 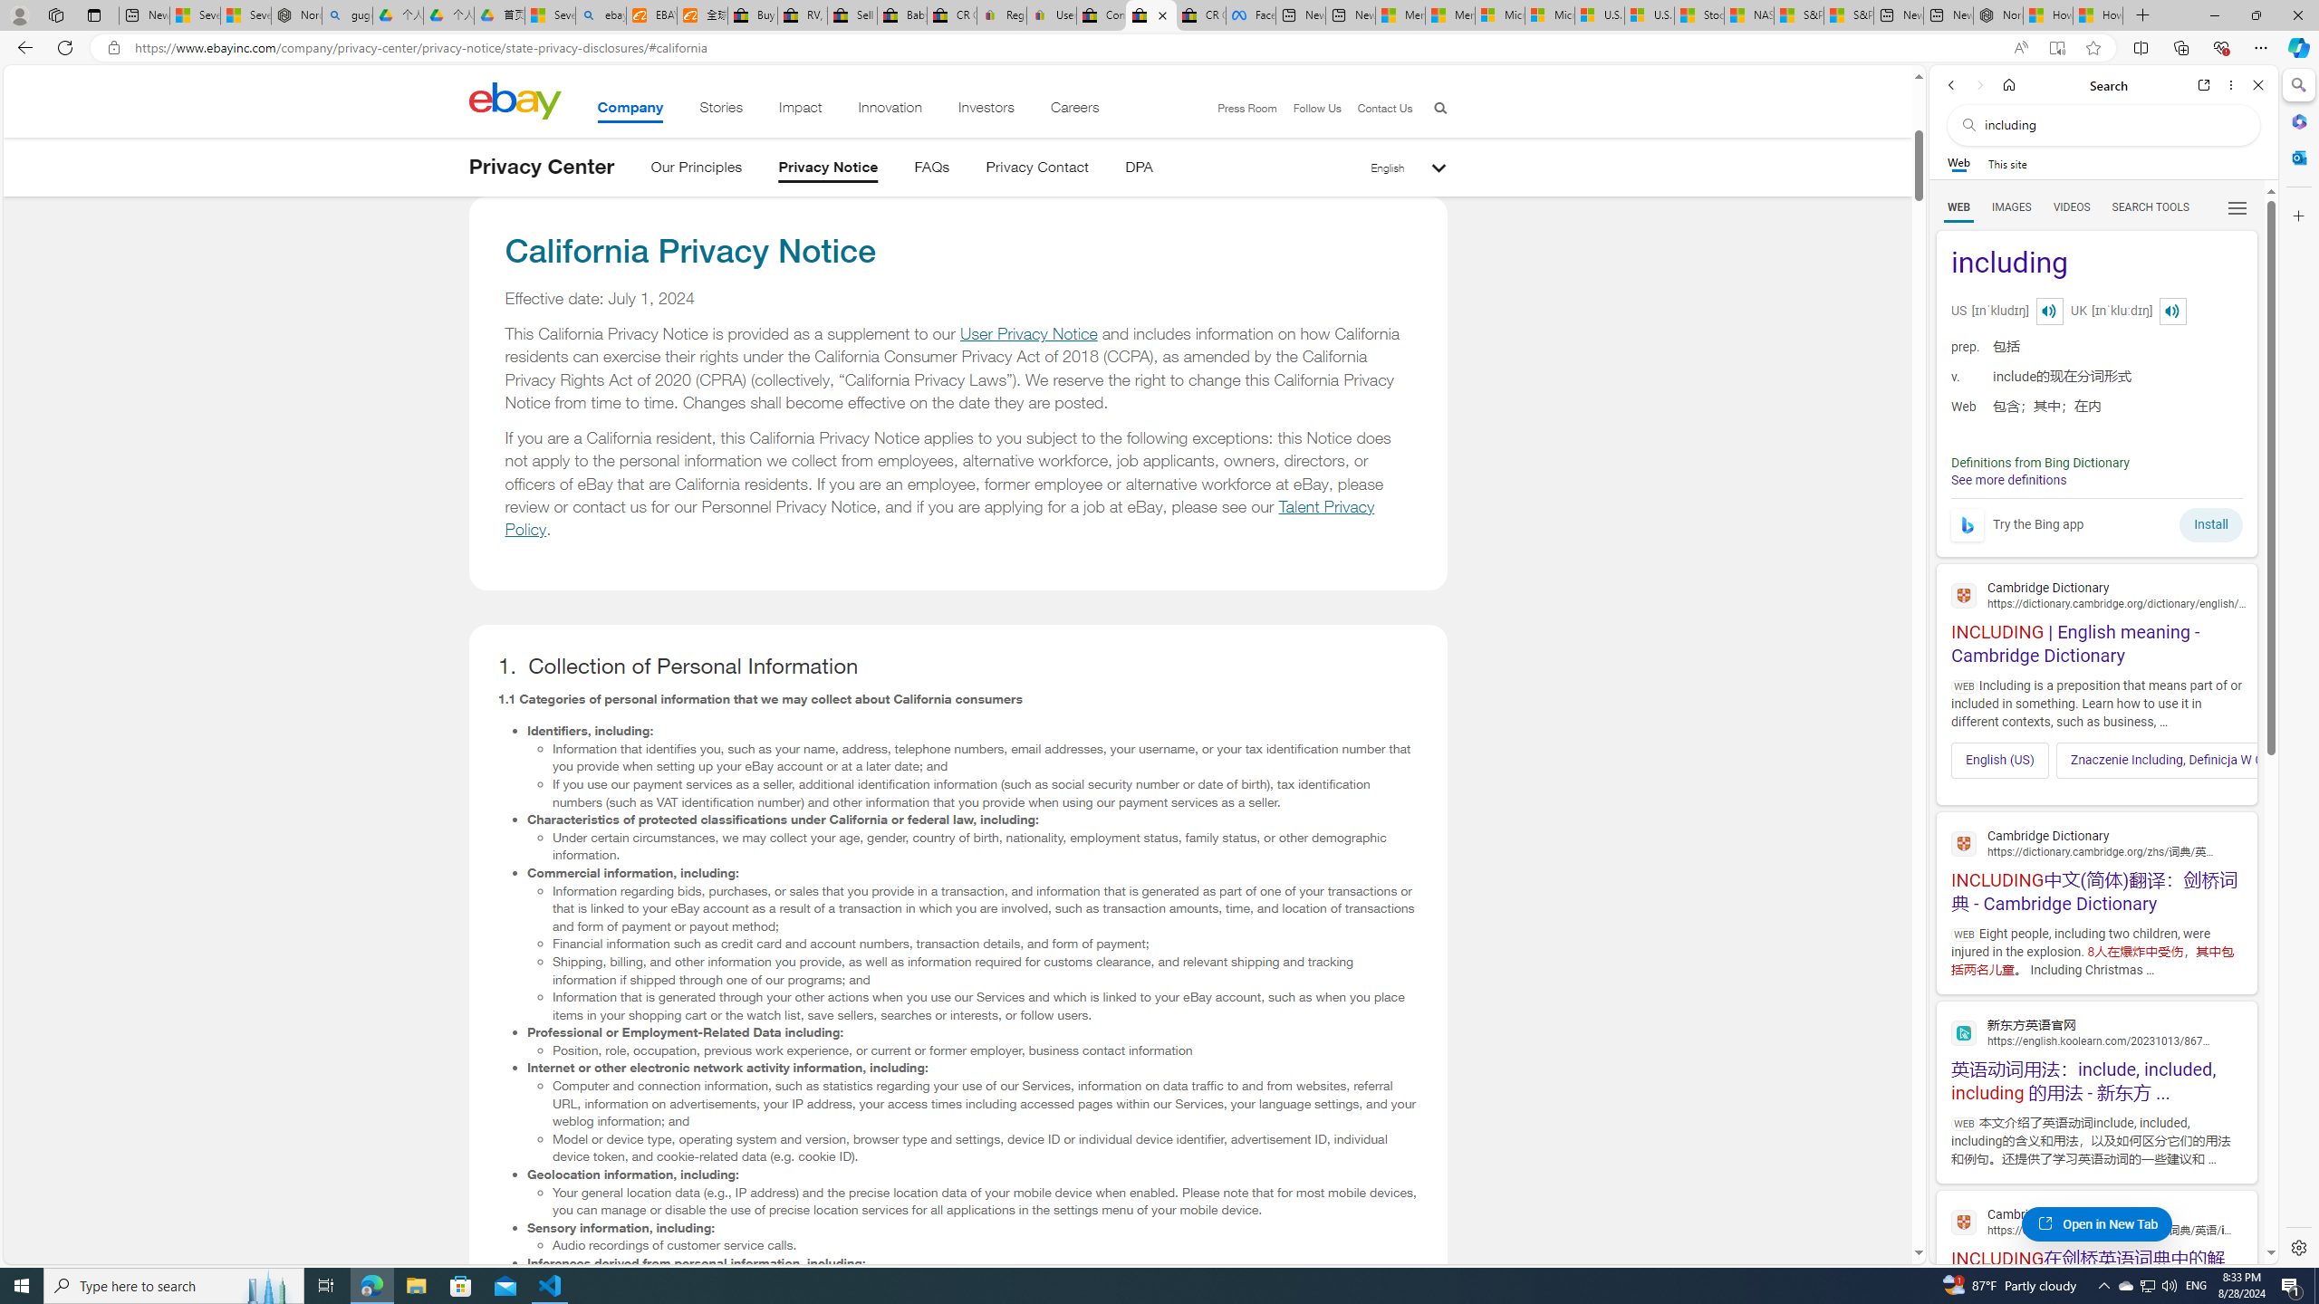 What do you see at coordinates (2000, 760) in the screenshot?
I see `English (US)` at bounding box center [2000, 760].